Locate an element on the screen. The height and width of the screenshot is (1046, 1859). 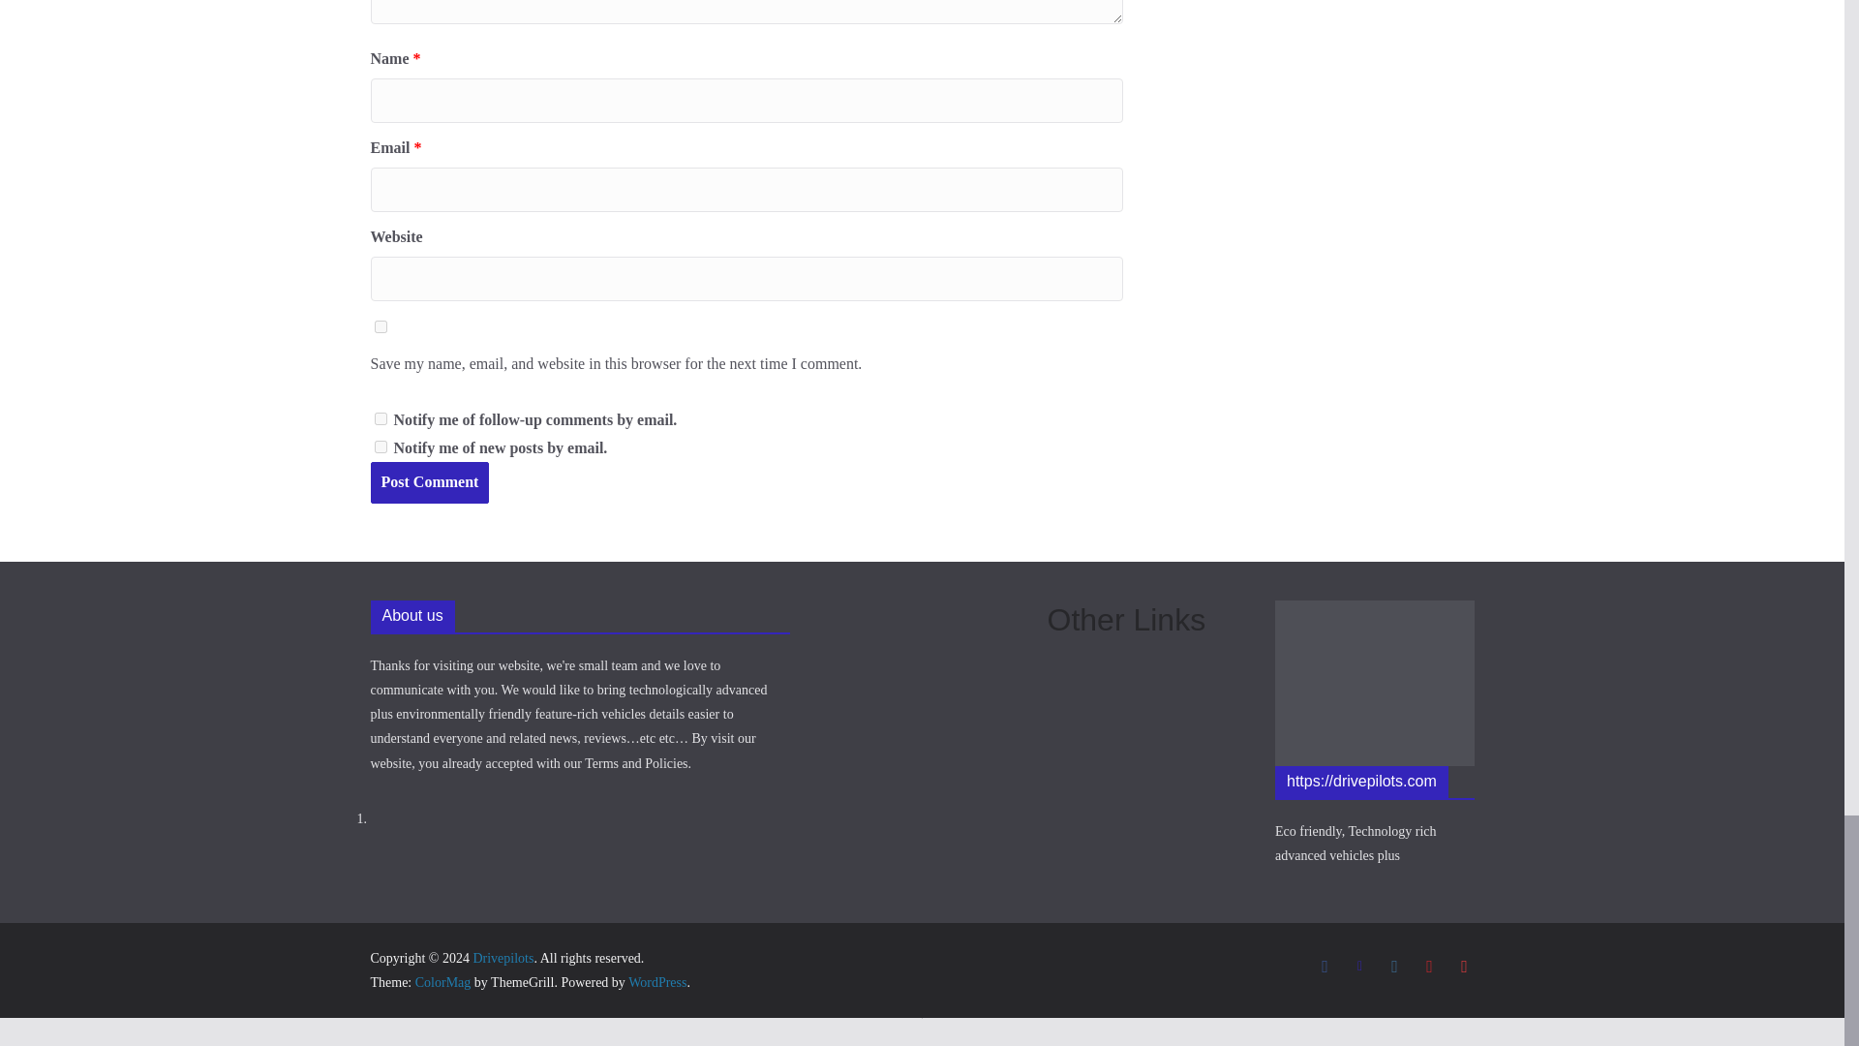
subscribe is located at coordinates (380, 418).